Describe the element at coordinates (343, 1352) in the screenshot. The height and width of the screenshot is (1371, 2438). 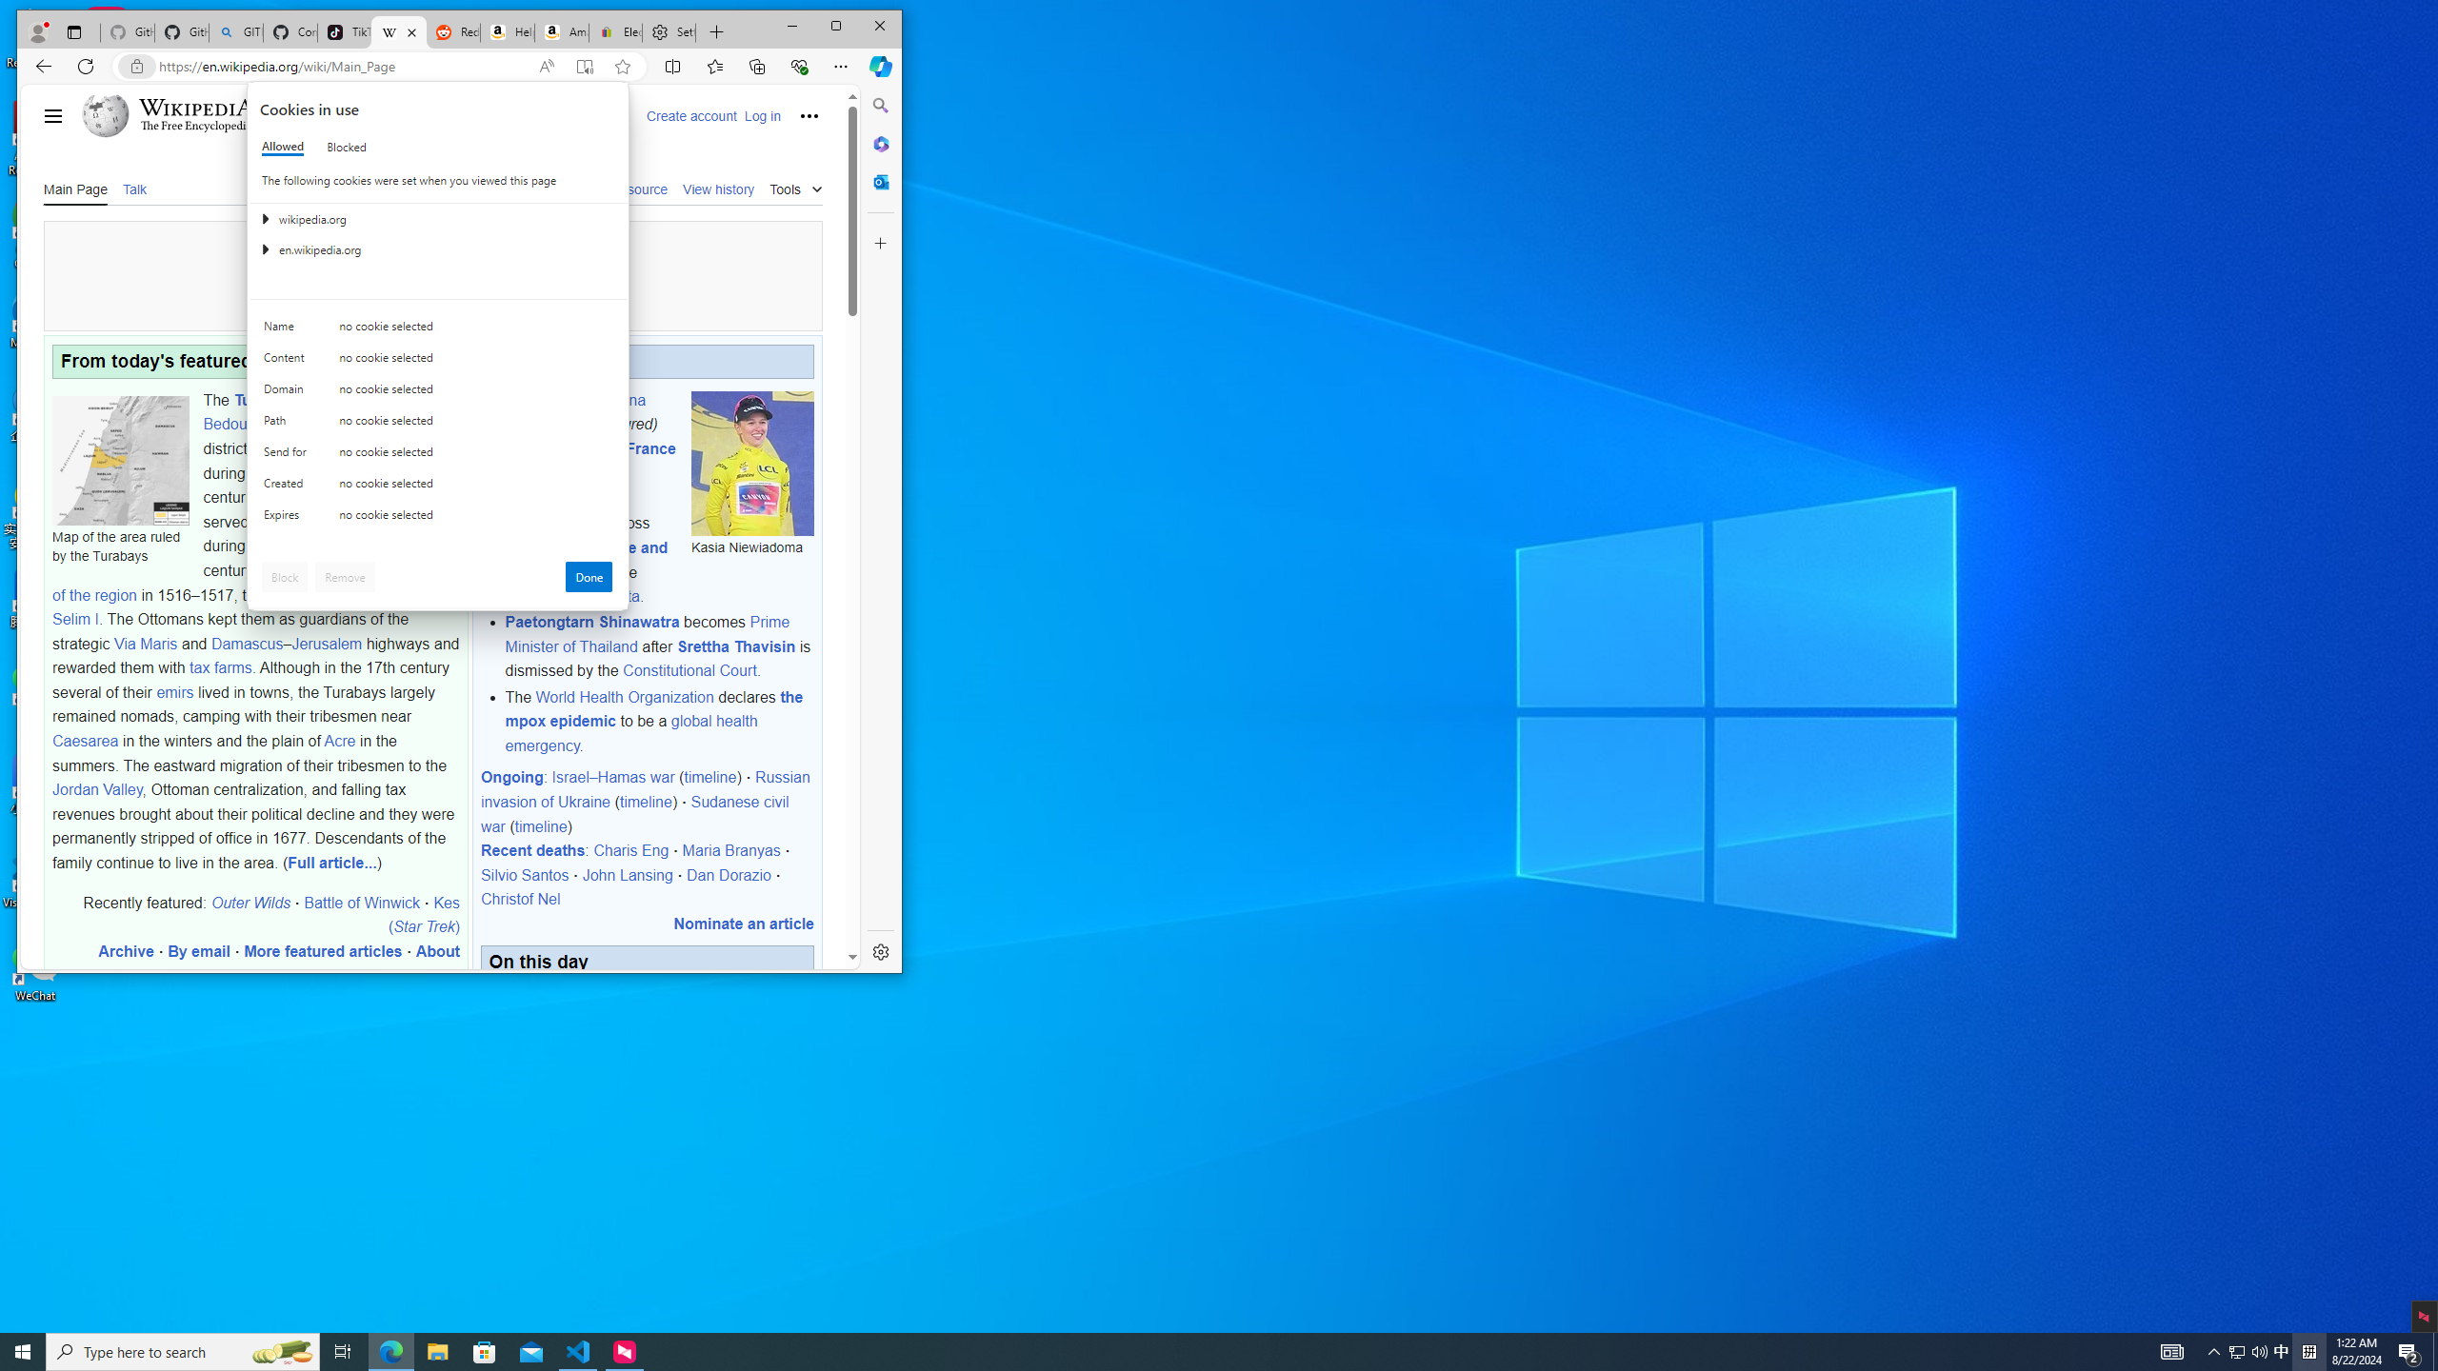
I see `Task View` at that location.